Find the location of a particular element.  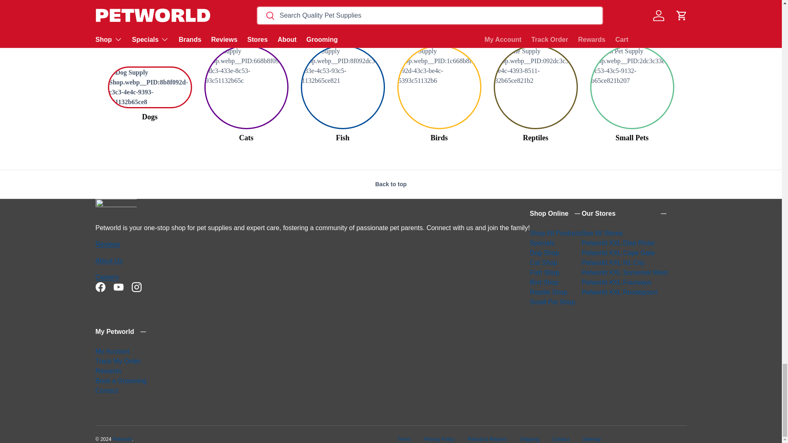

Petworld on Instagram is located at coordinates (136, 287).